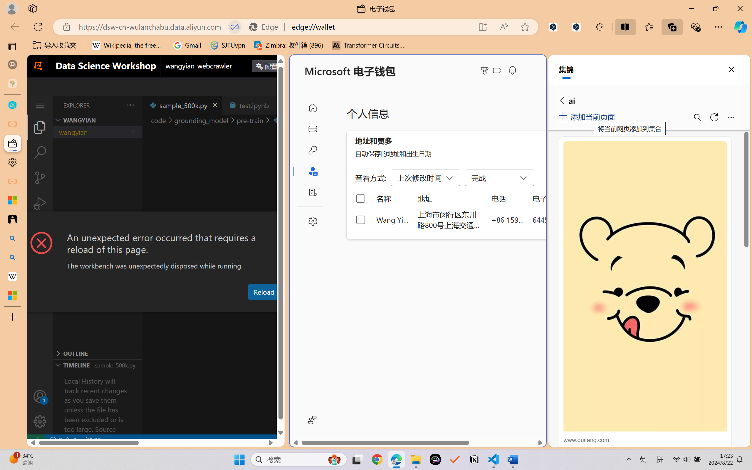 Image resolution: width=752 pixels, height=470 pixels. What do you see at coordinates (282, 222) in the screenshot?
I see `Close Dialog` at bounding box center [282, 222].